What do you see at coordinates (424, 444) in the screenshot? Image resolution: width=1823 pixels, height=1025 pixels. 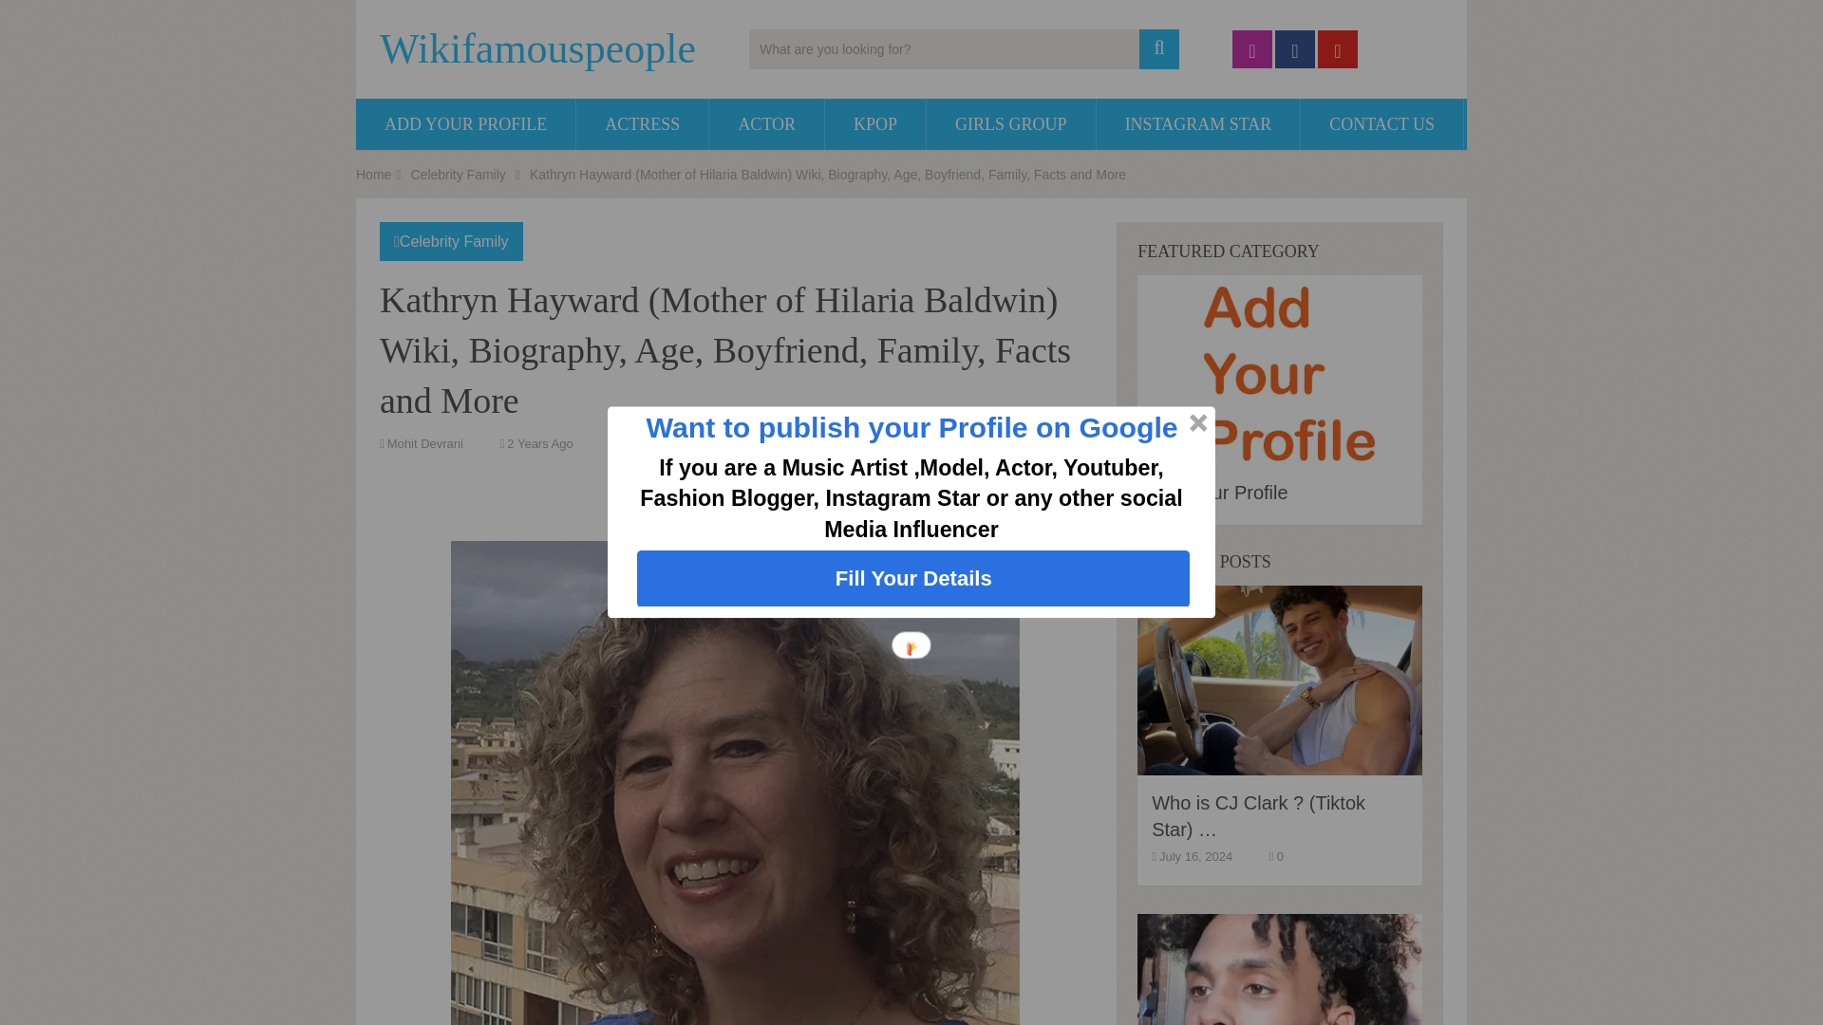 I see `Mohit Devrani` at bounding box center [424, 444].